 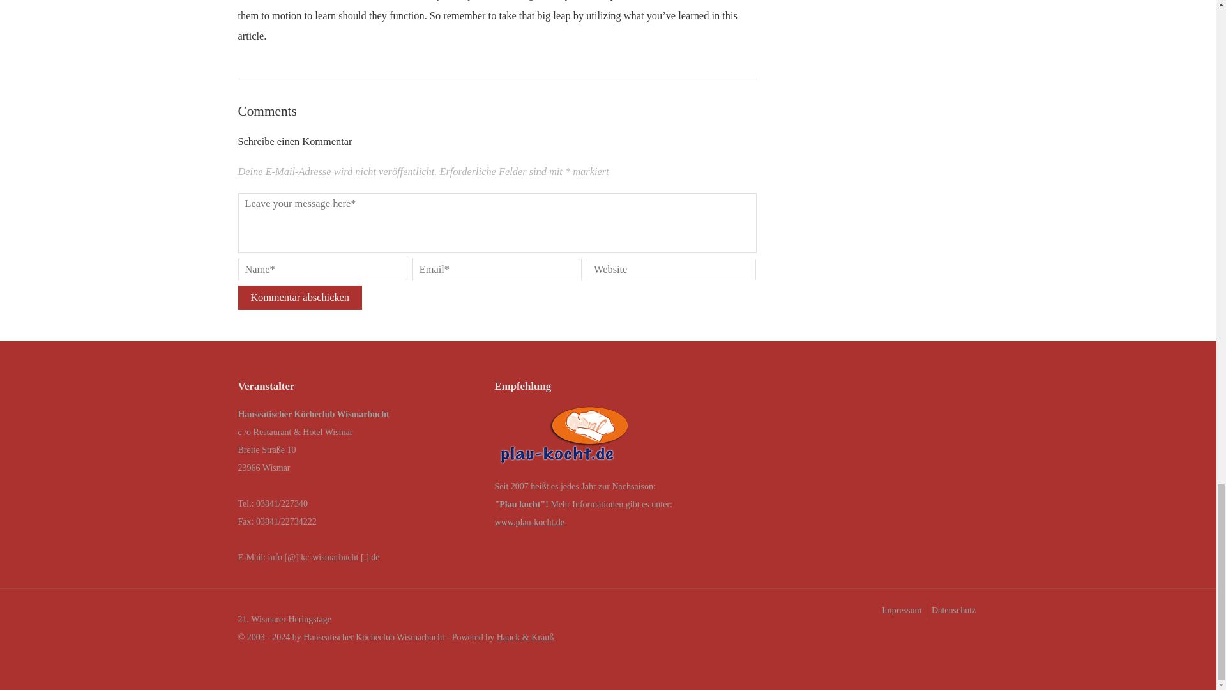 What do you see at coordinates (299, 298) in the screenshot?
I see `Kommentar abschicken` at bounding box center [299, 298].